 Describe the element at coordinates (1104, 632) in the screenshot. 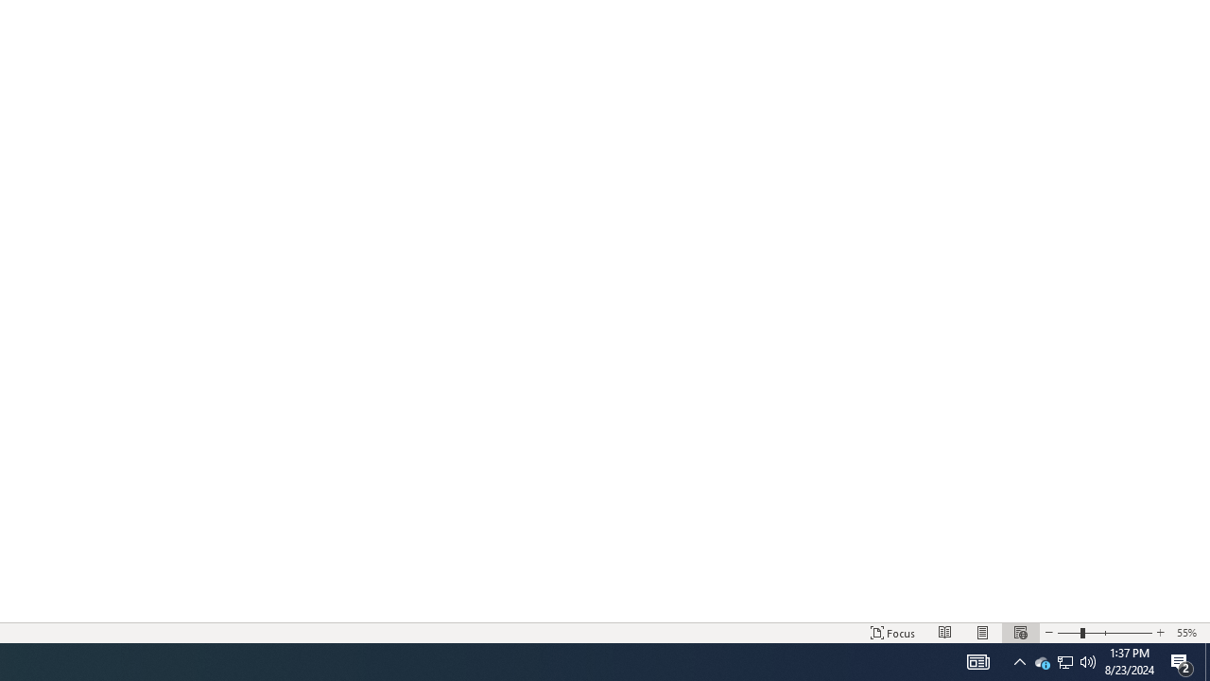

I see `Zoom` at that location.